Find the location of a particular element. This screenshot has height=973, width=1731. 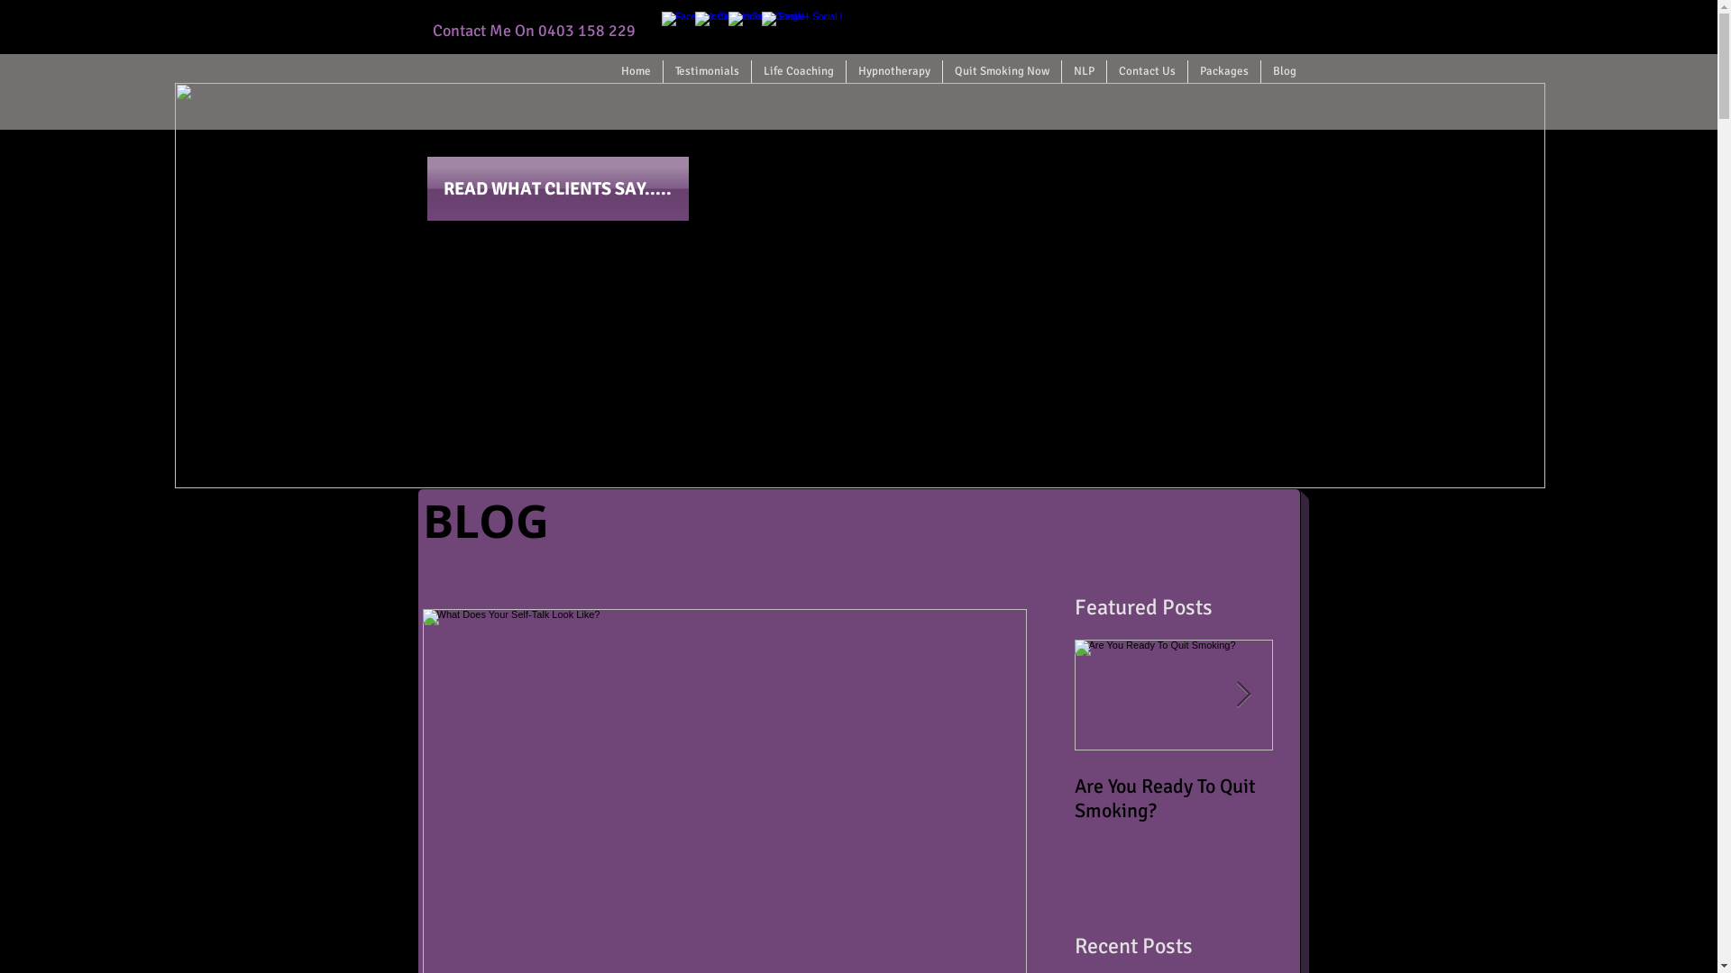

Life Coaching is located at coordinates (799, 72).